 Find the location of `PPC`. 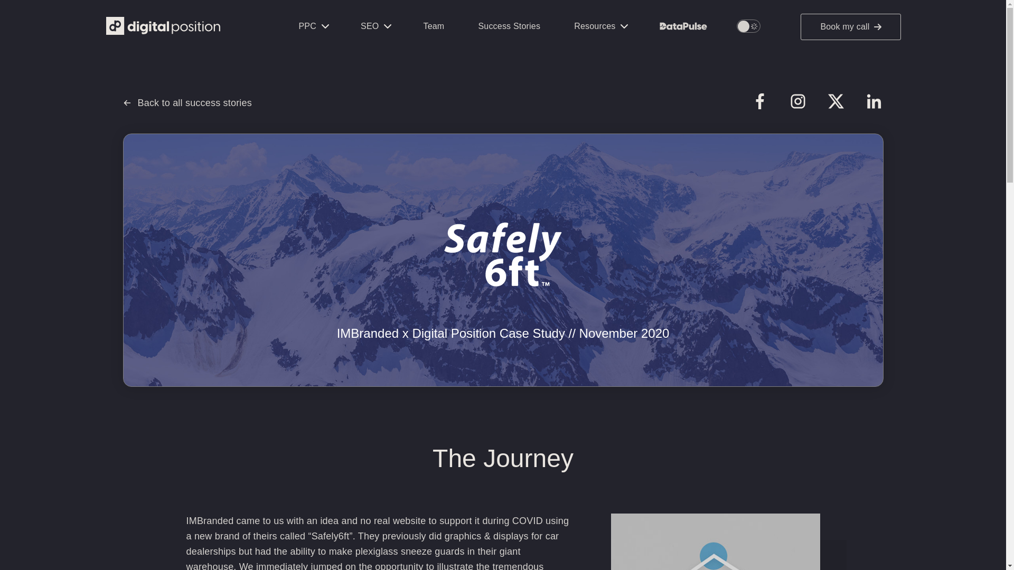

PPC is located at coordinates (313, 26).